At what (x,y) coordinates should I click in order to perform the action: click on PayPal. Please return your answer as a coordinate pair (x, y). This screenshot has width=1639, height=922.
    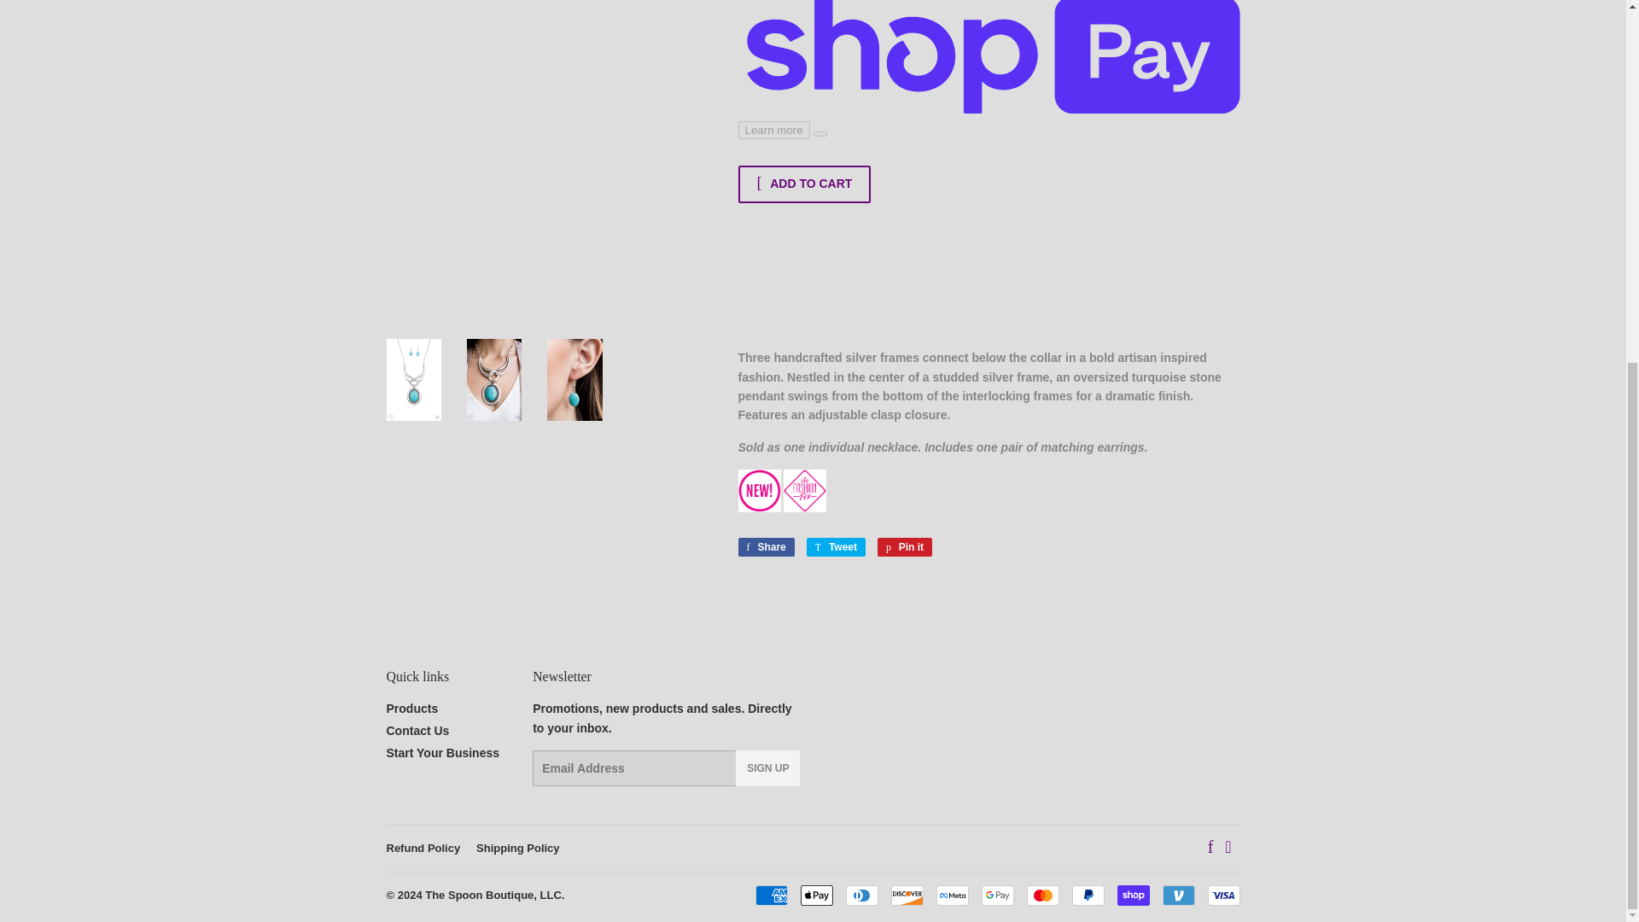
    Looking at the image, I should click on (835, 546).